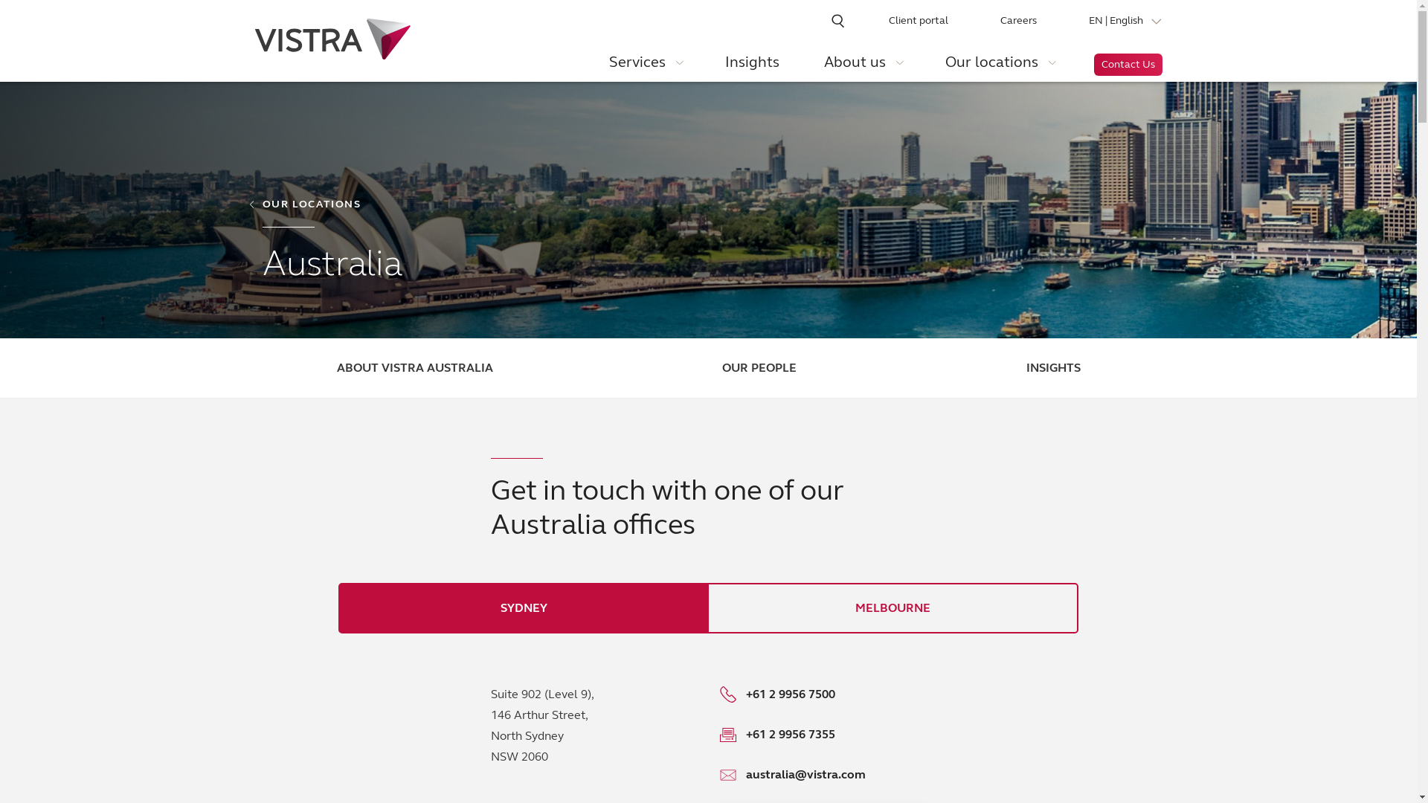 The height and width of the screenshot is (803, 1428). Describe the element at coordinates (753, 68) in the screenshot. I see `Insights` at that location.